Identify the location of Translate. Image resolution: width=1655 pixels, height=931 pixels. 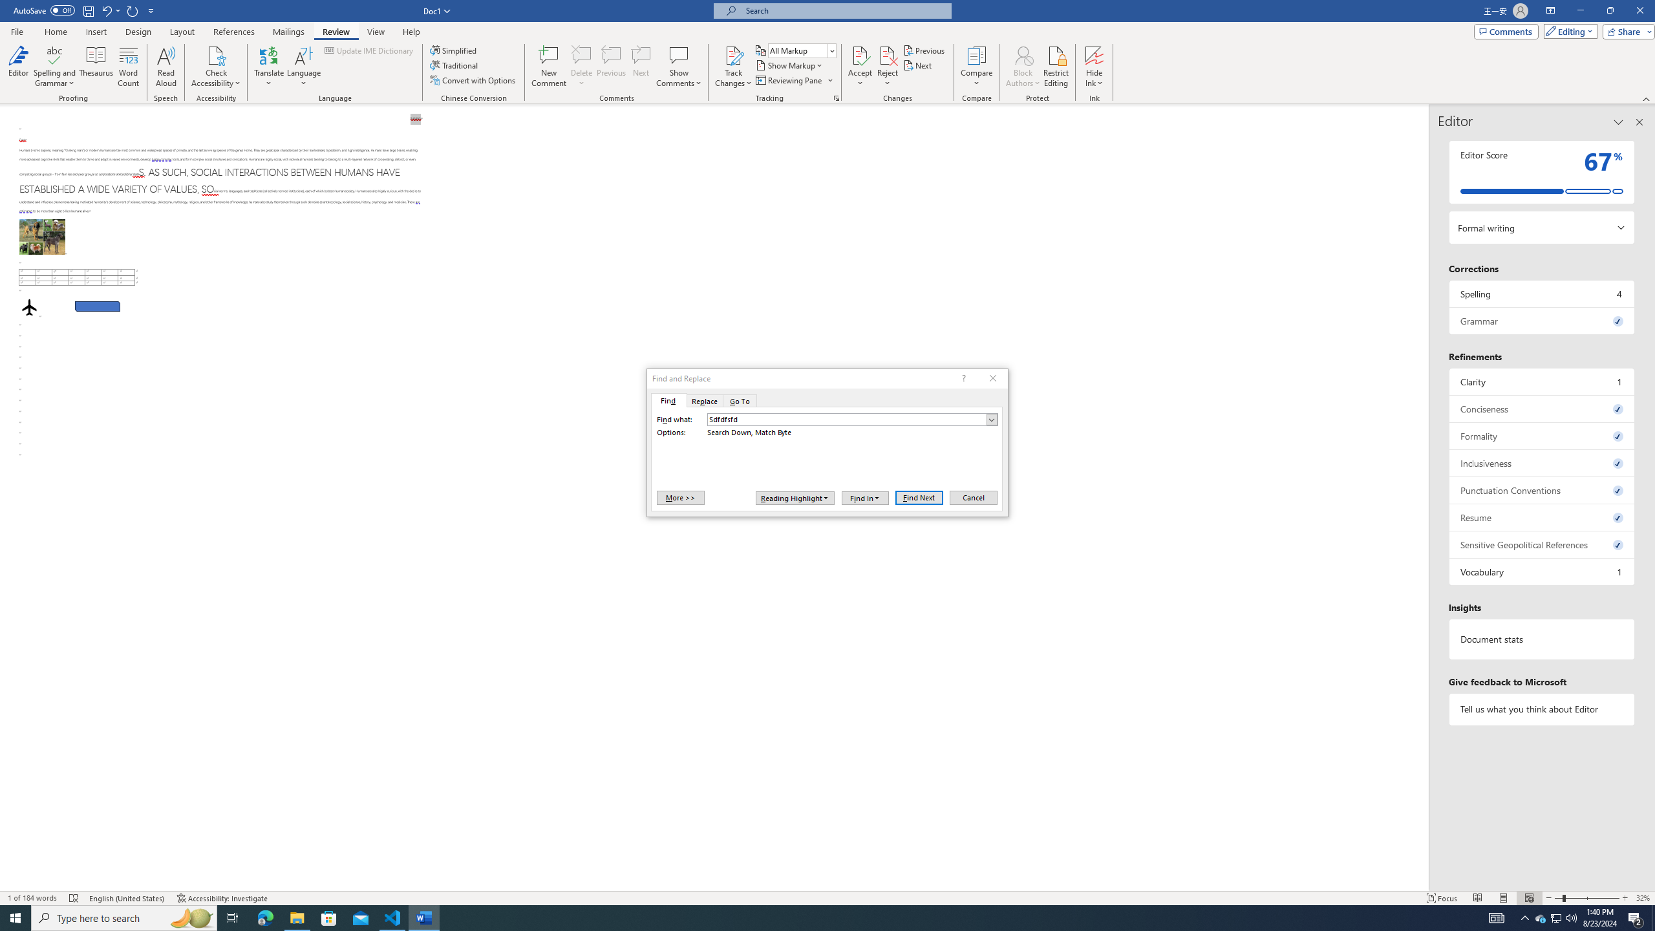
(269, 67).